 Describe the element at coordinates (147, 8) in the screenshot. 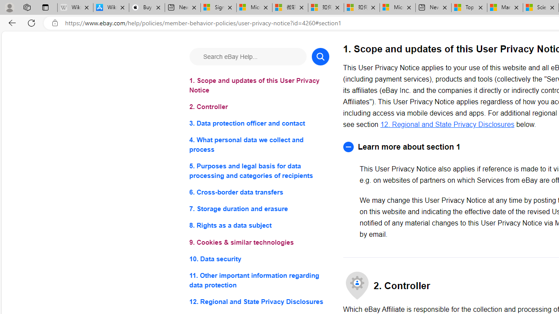

I see `Buy iPad - Apple` at that location.